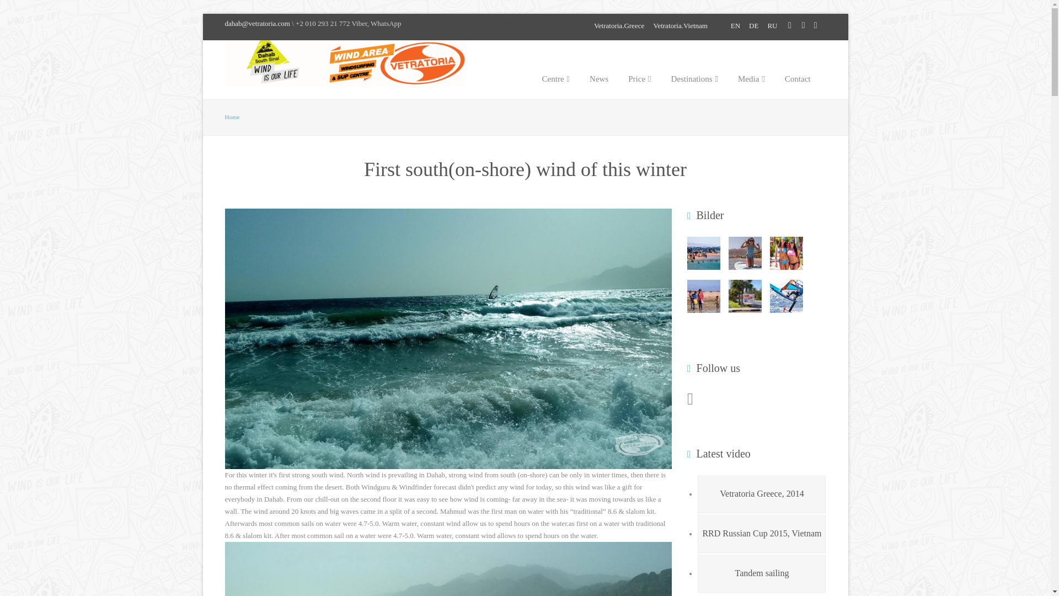 This screenshot has width=1059, height=596. Describe the element at coordinates (680, 25) in the screenshot. I see `Vetratoria.Vietnam` at that location.